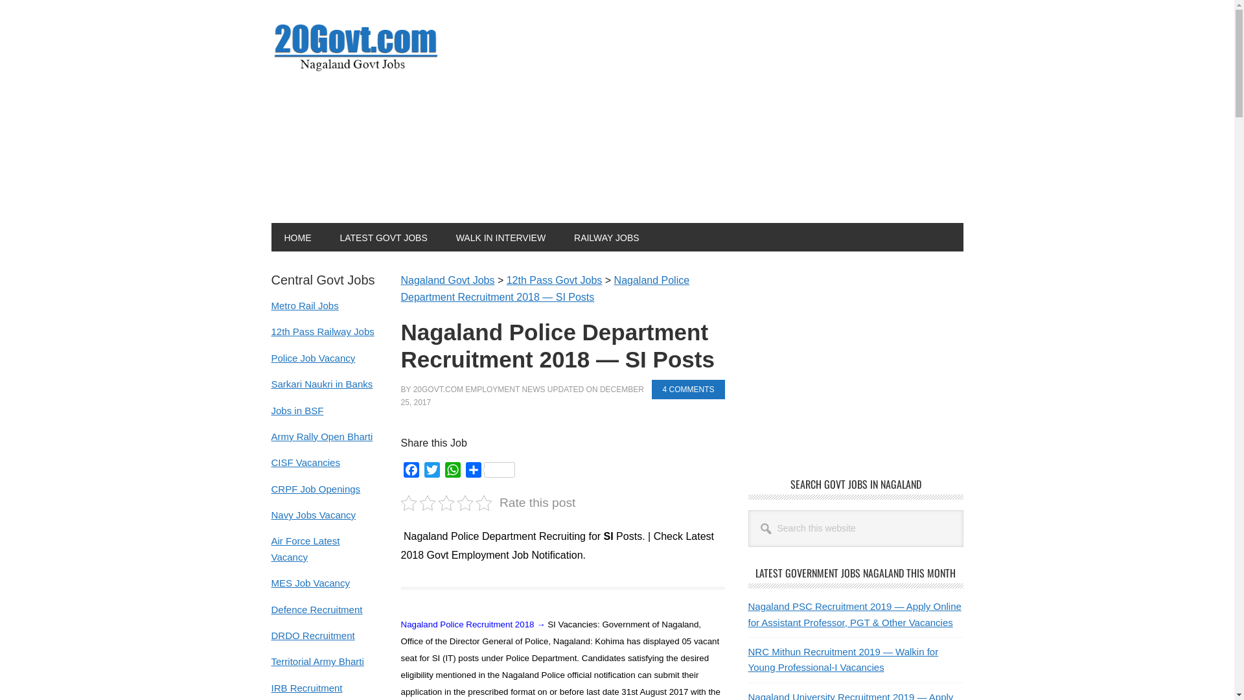  What do you see at coordinates (305, 548) in the screenshot?
I see `Air Force Latest Vacancy` at bounding box center [305, 548].